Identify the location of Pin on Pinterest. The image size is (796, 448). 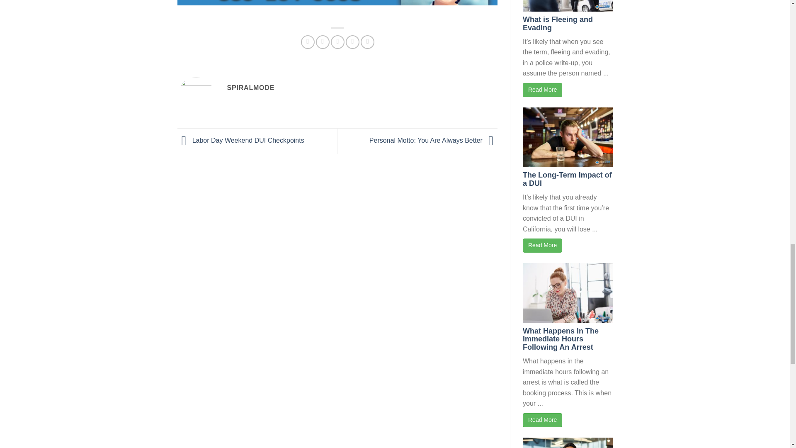
(352, 42).